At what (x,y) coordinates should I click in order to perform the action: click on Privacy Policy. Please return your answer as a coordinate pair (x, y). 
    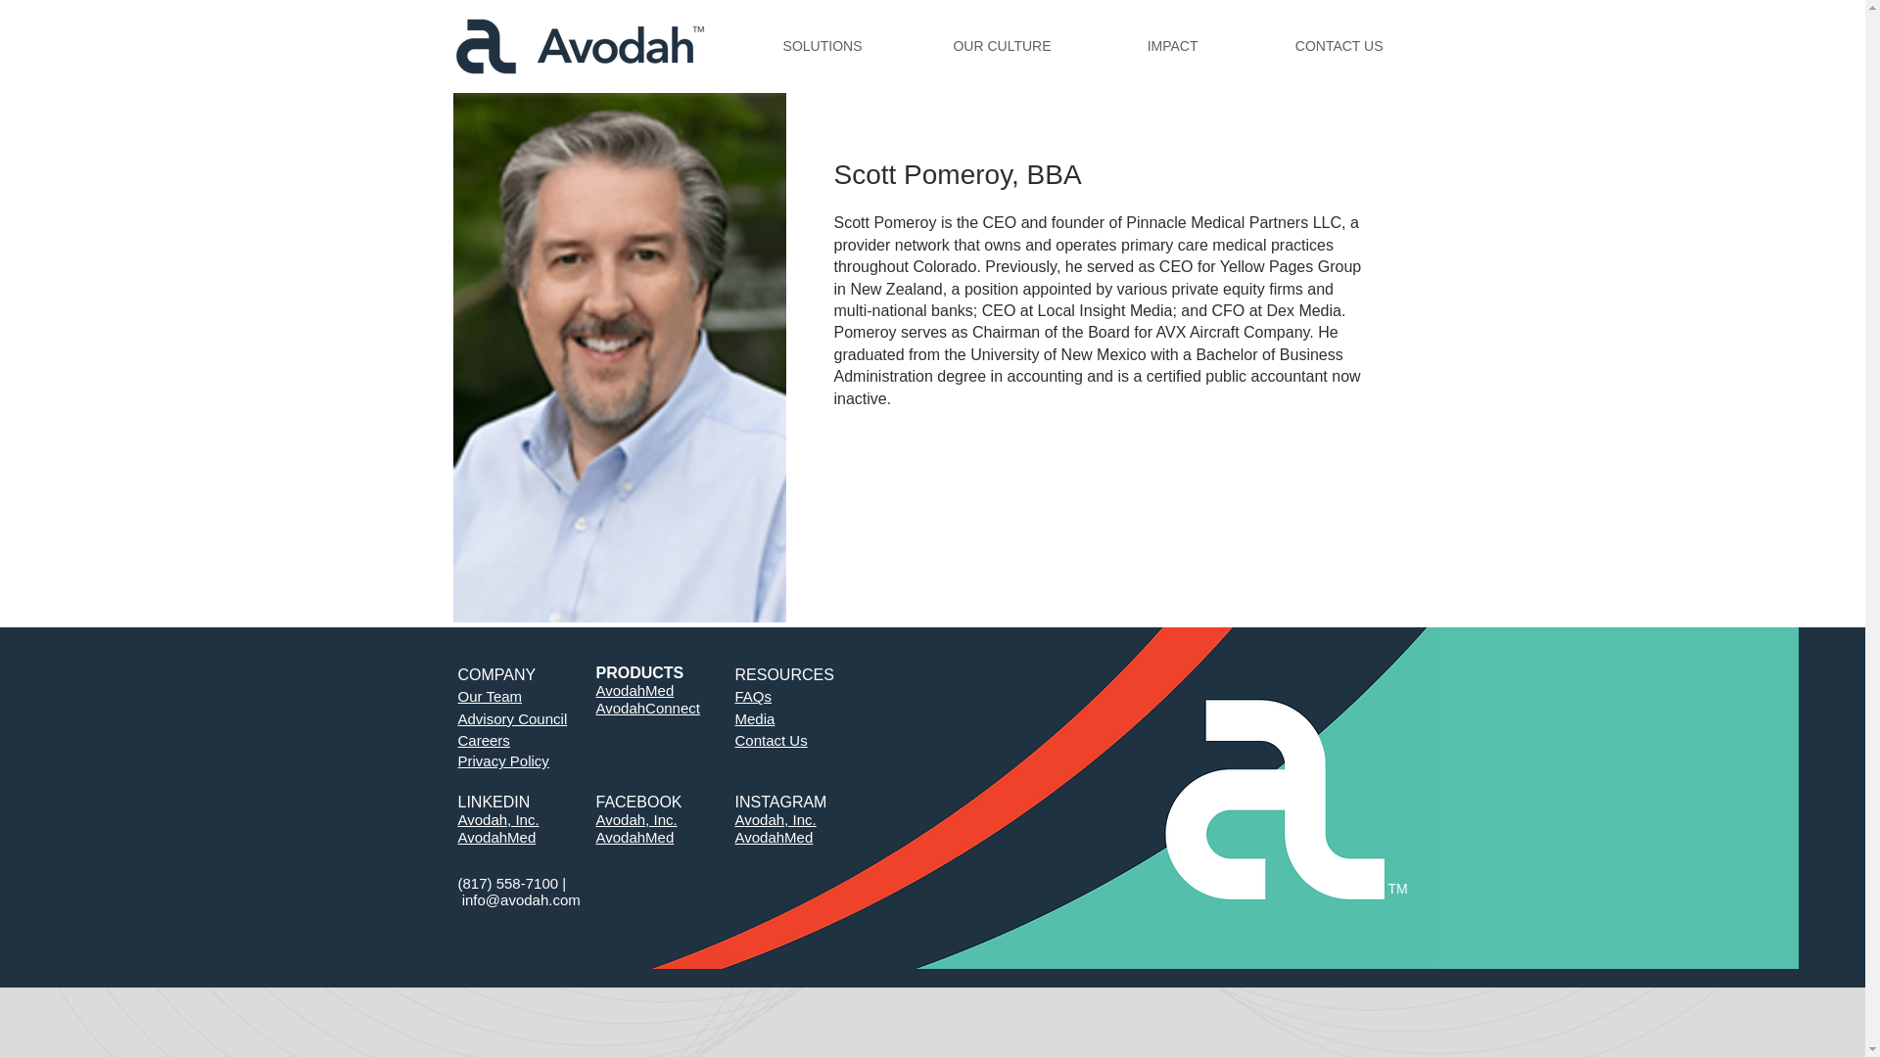
    Looking at the image, I should click on (503, 760).